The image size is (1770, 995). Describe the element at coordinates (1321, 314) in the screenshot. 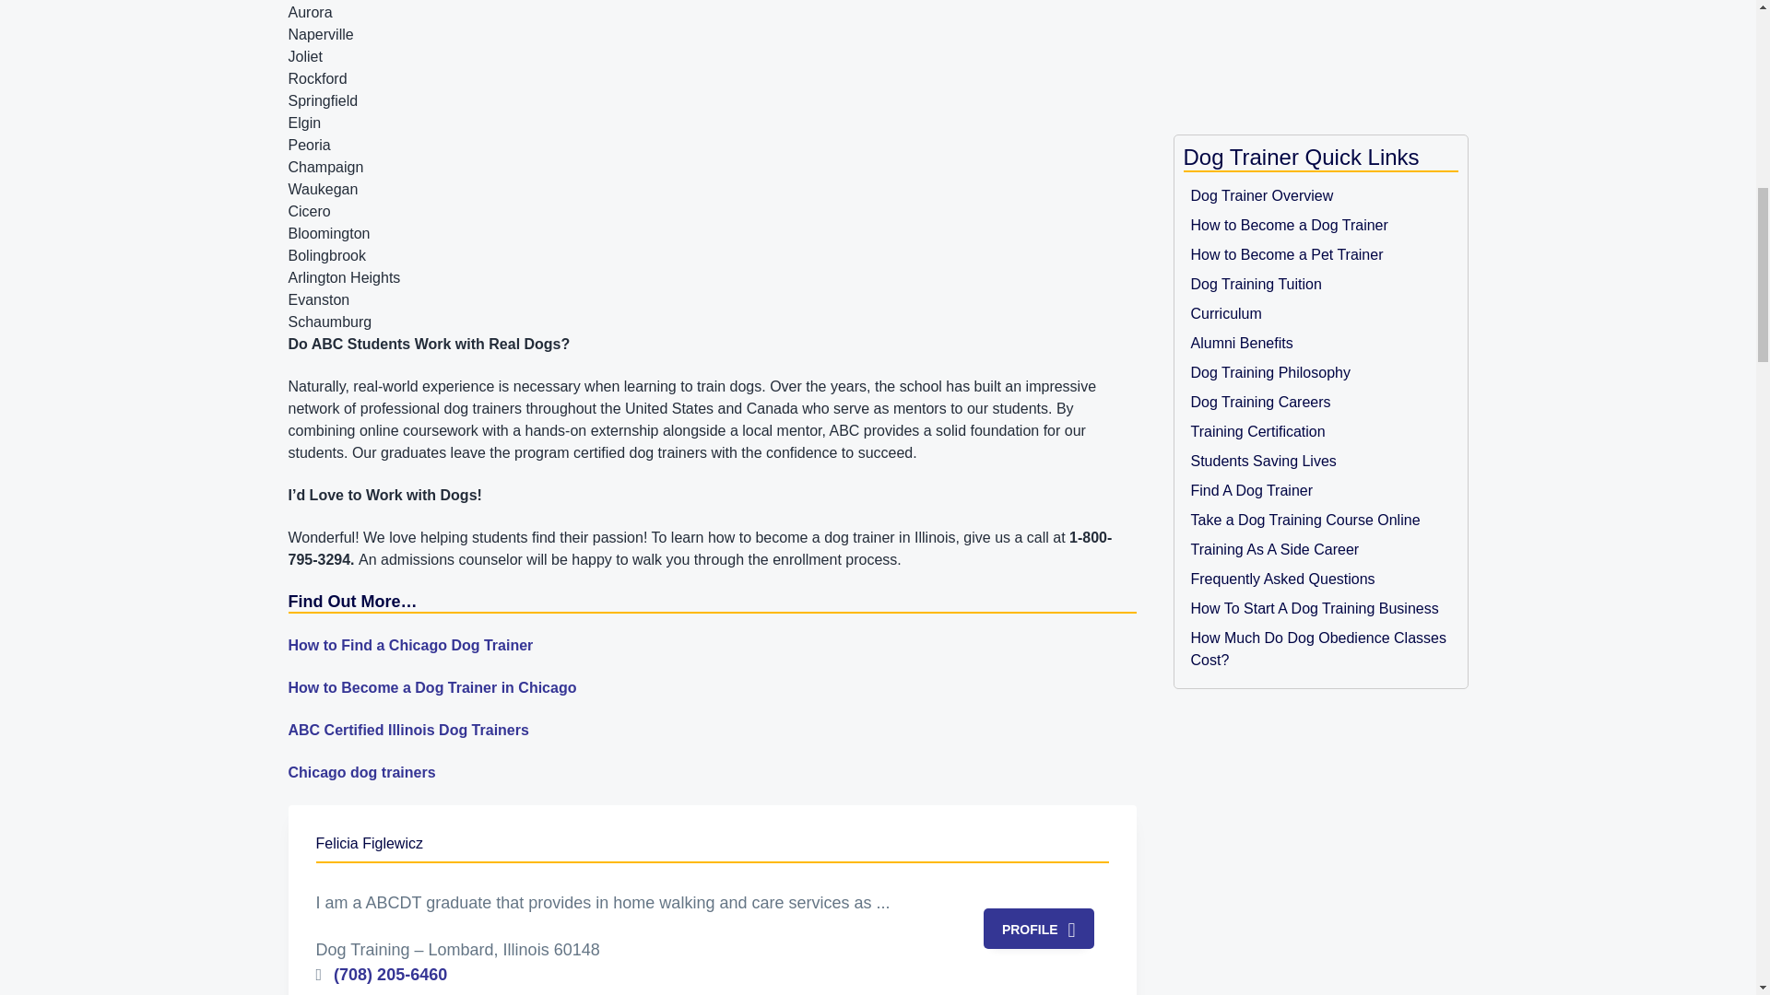

I see `Dog Trainer Courses Online` at that location.